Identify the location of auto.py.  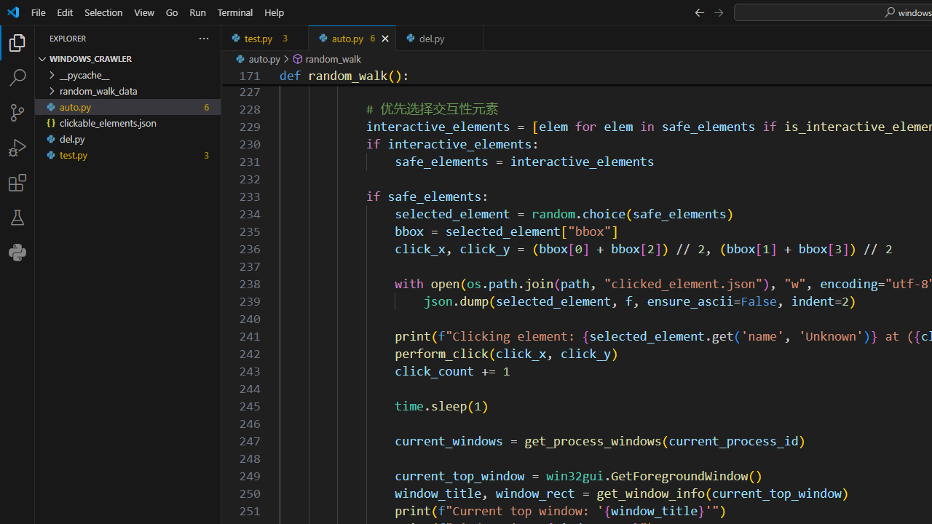
(352, 38).